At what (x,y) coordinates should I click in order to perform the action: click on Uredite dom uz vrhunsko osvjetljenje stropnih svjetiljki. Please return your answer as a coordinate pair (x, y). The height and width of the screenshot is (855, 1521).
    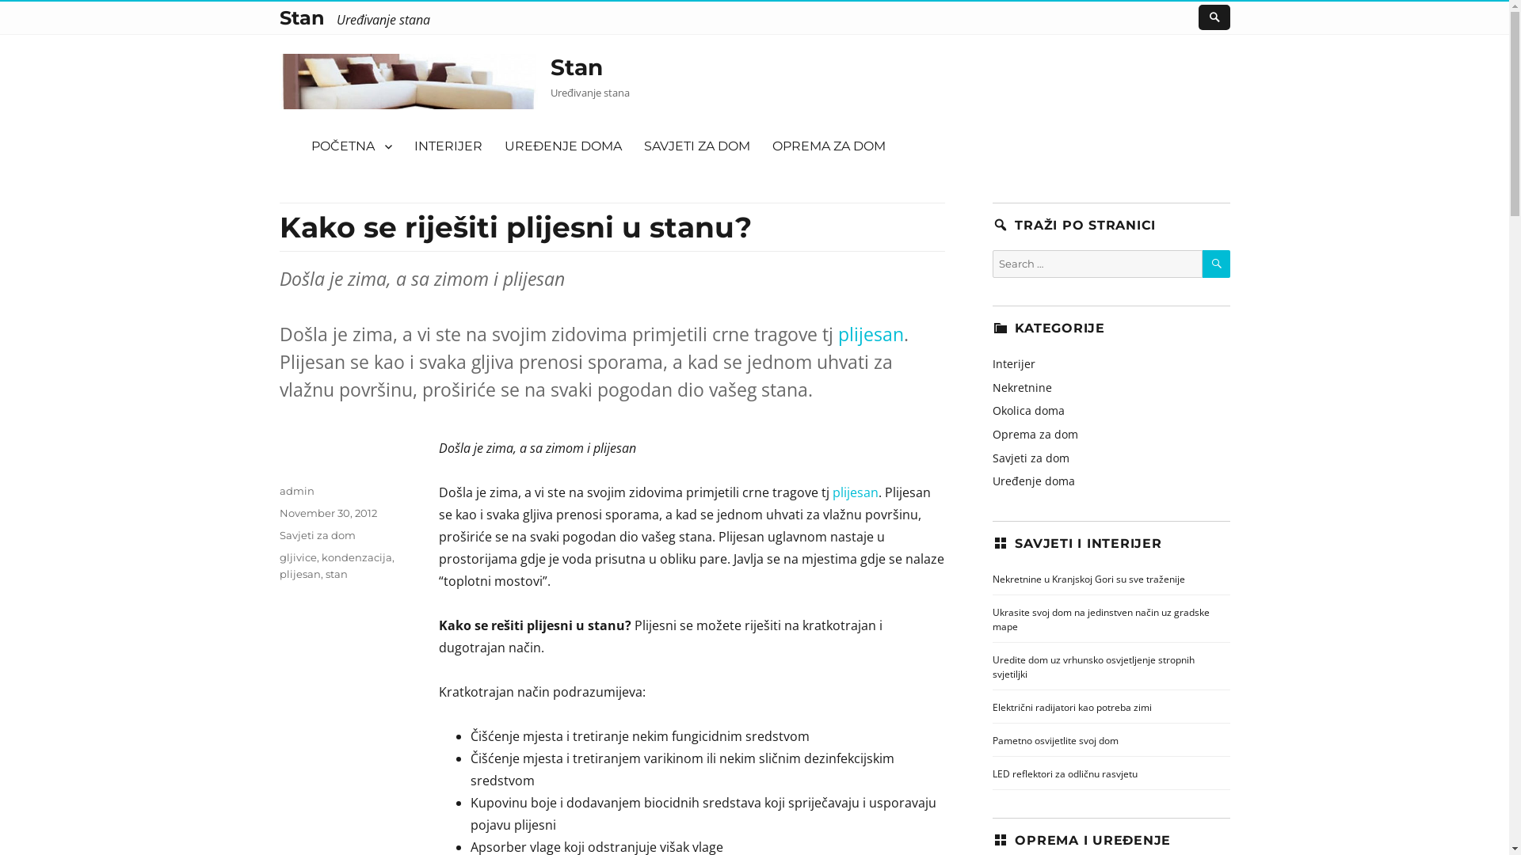
    Looking at the image, I should click on (1093, 667).